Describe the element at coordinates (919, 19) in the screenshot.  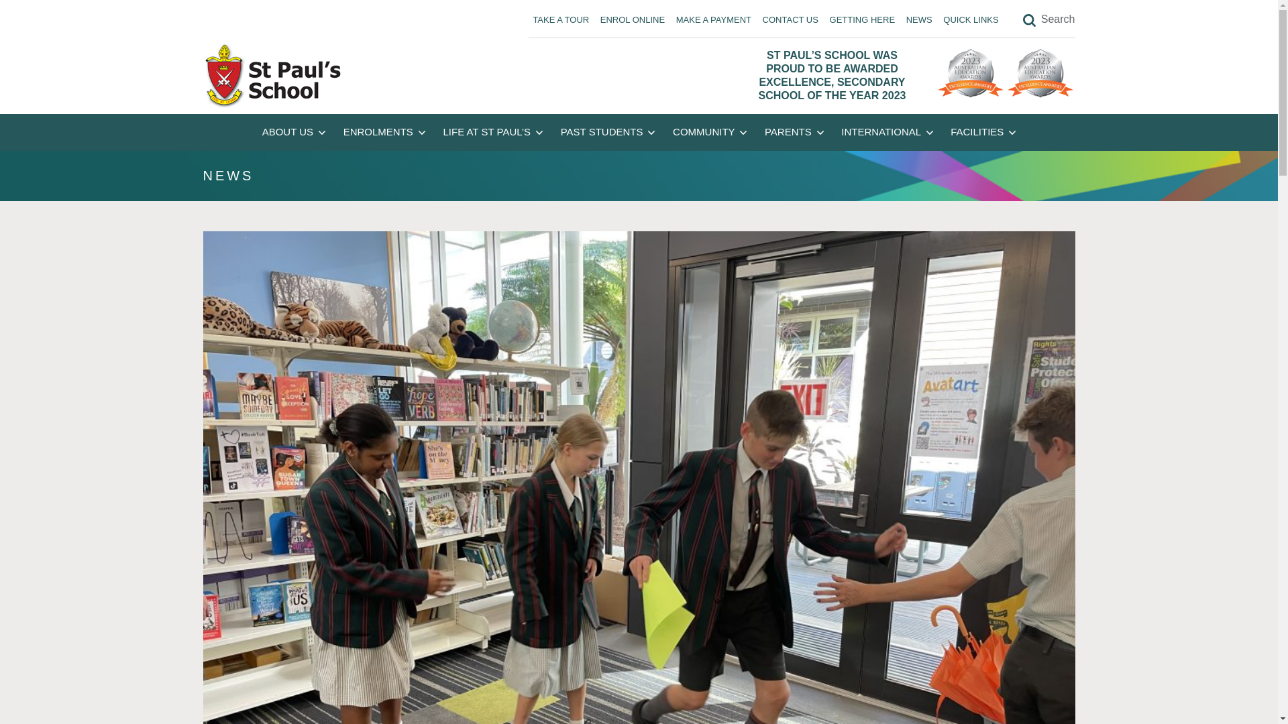
I see `NEWS` at that location.